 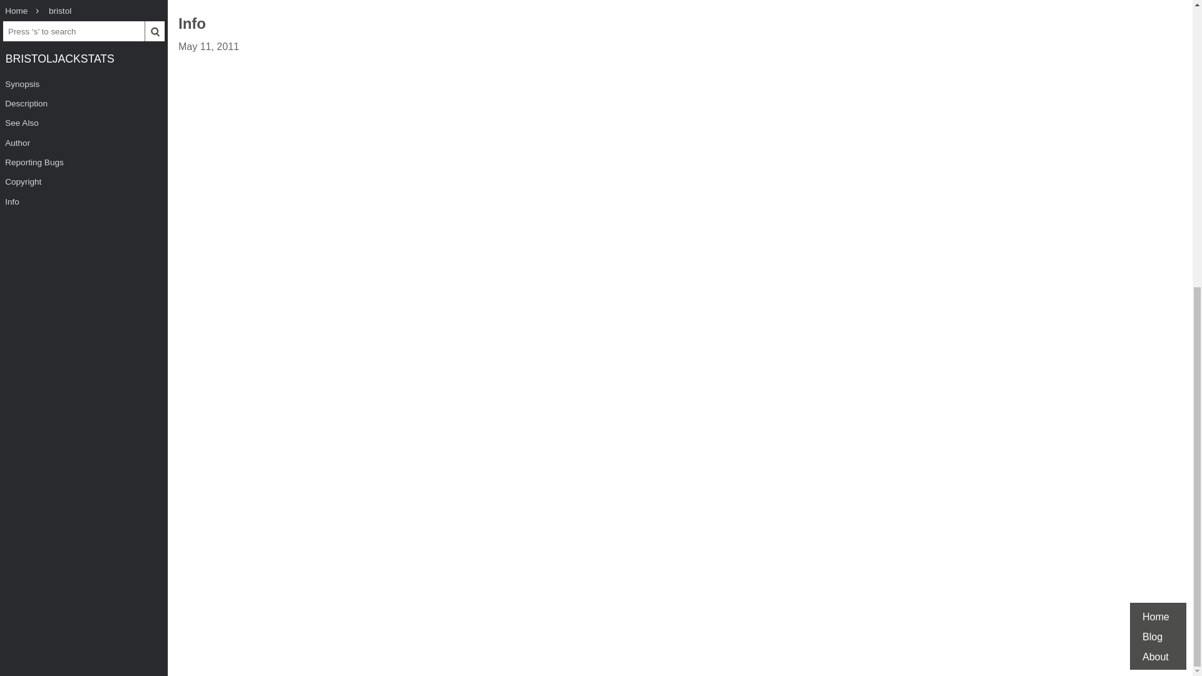 I want to click on Home, so click(x=1156, y=122).